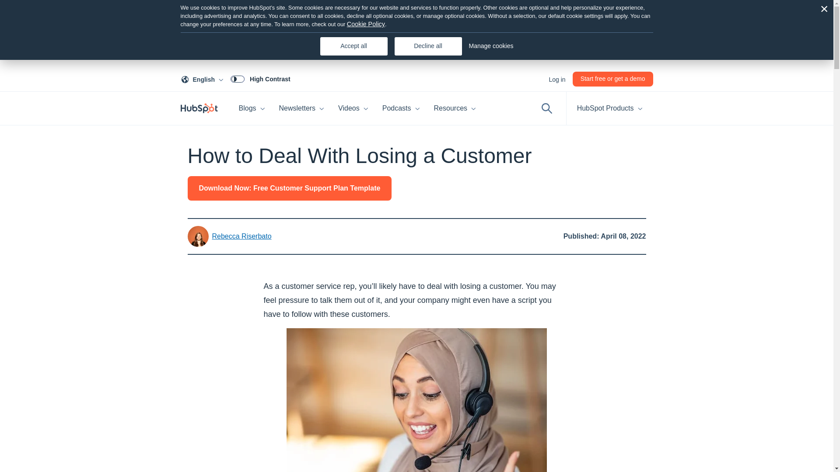 The height and width of the screenshot is (472, 840). What do you see at coordinates (302, 108) in the screenshot?
I see `Newsletters` at bounding box center [302, 108].